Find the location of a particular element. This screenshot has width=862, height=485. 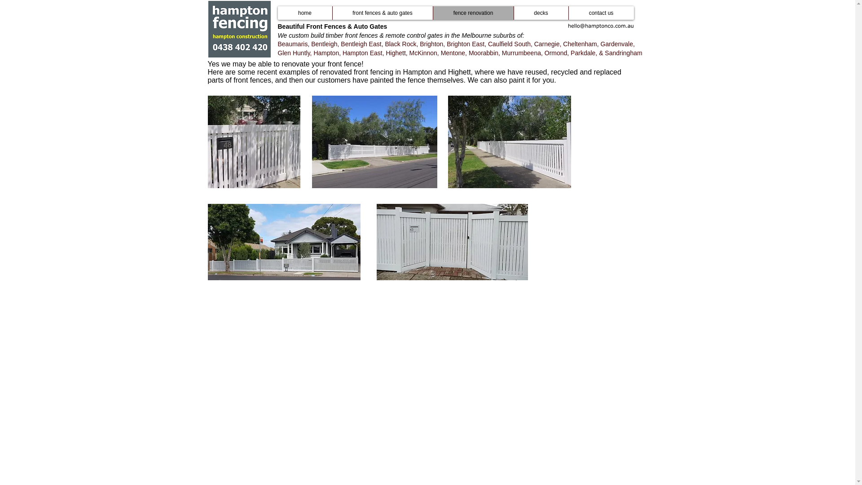

40x40 logo 2020.png is located at coordinates (240, 29).